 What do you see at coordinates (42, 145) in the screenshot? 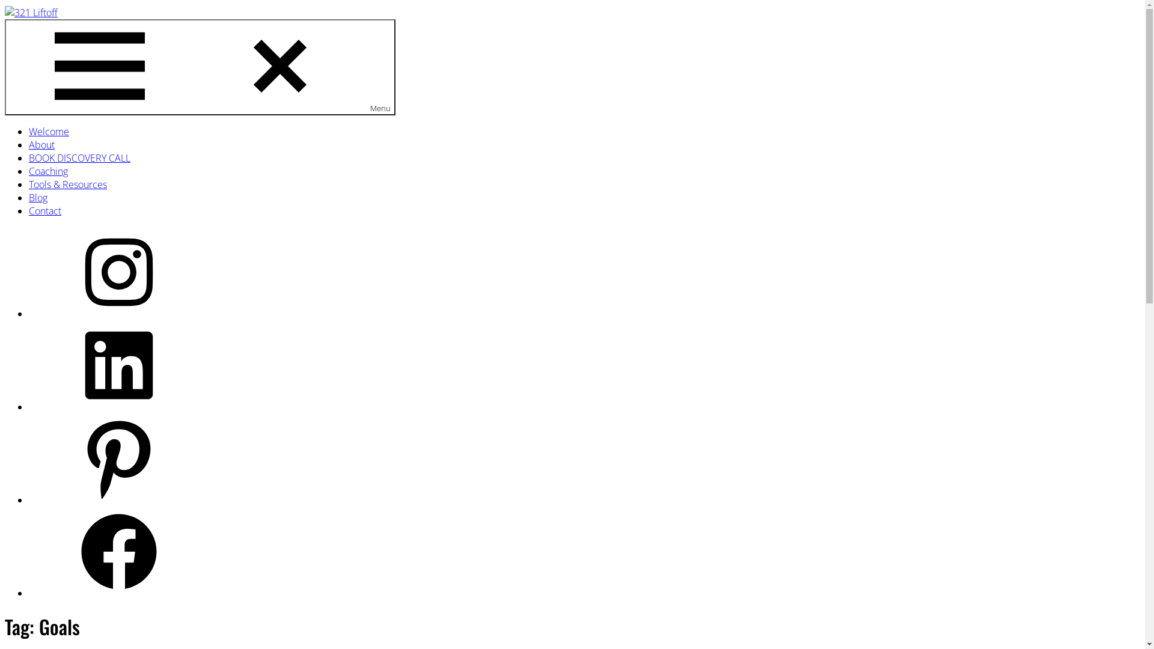
I see `About` at bounding box center [42, 145].